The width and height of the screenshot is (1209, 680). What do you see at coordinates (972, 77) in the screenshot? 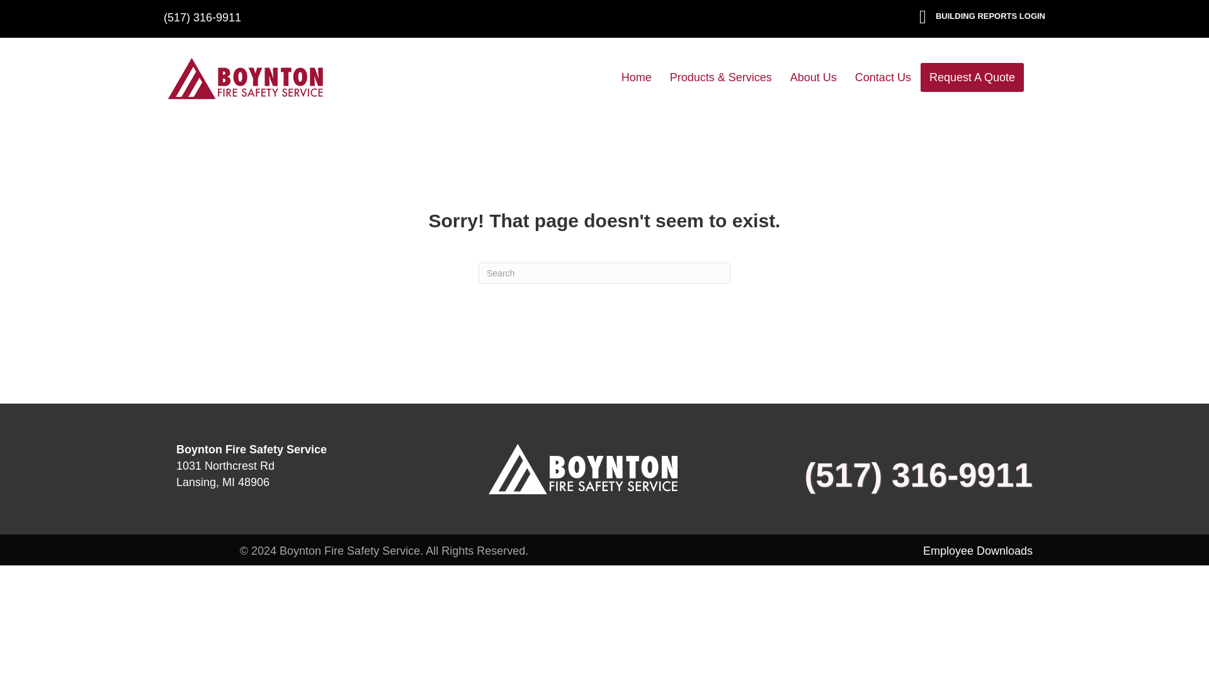
I see `Request A Quote` at bounding box center [972, 77].